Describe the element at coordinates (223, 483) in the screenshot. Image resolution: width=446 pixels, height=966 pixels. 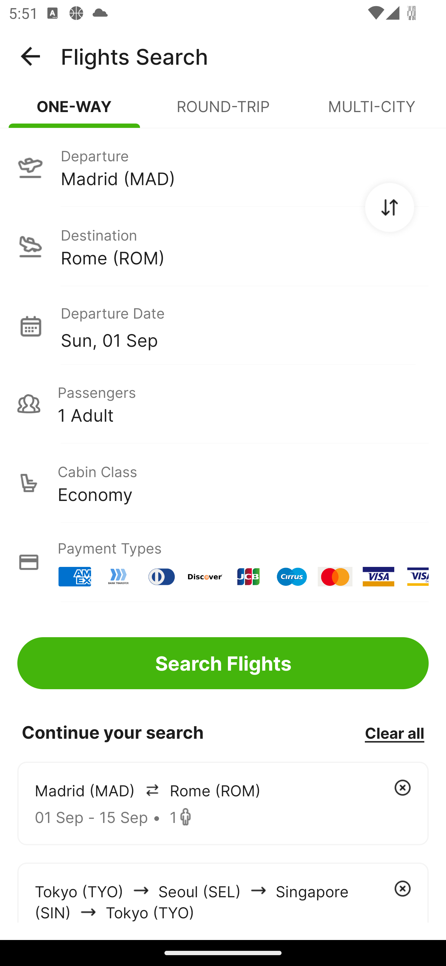
I see `Cabin Class Economy` at that location.